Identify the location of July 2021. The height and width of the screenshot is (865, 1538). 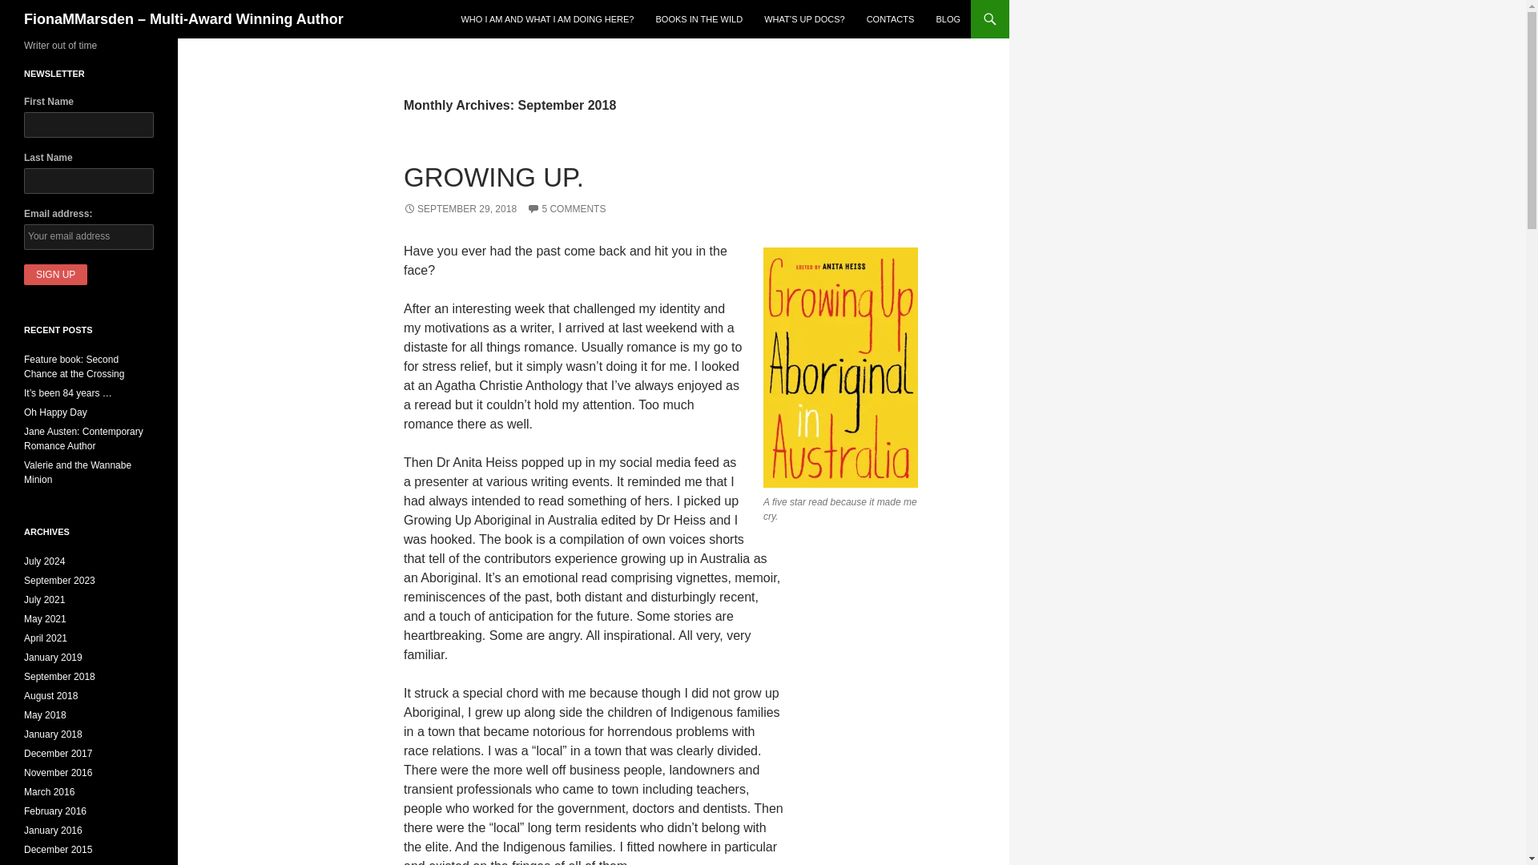
(44, 599).